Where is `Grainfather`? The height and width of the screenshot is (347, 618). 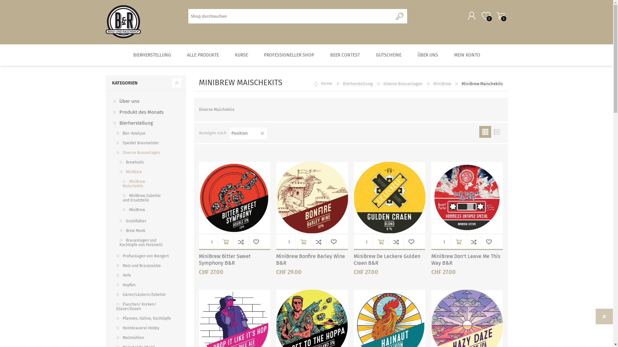 Grainfather is located at coordinates (133, 221).